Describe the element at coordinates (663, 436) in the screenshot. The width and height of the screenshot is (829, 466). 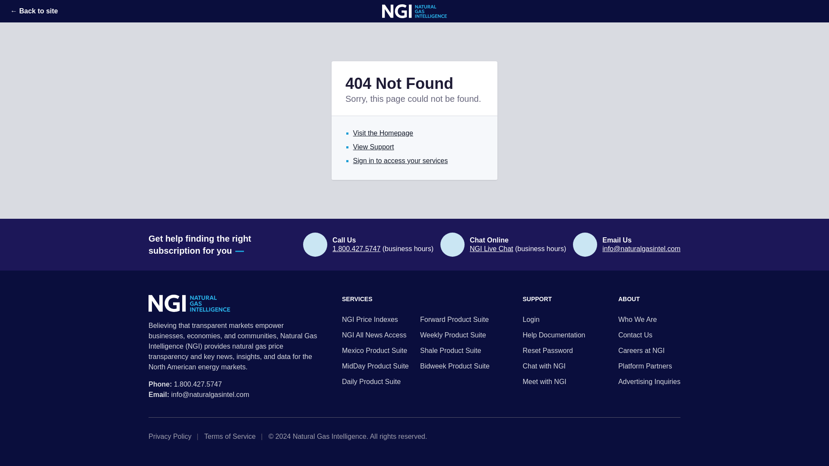
I see `LinkedIn` at that location.